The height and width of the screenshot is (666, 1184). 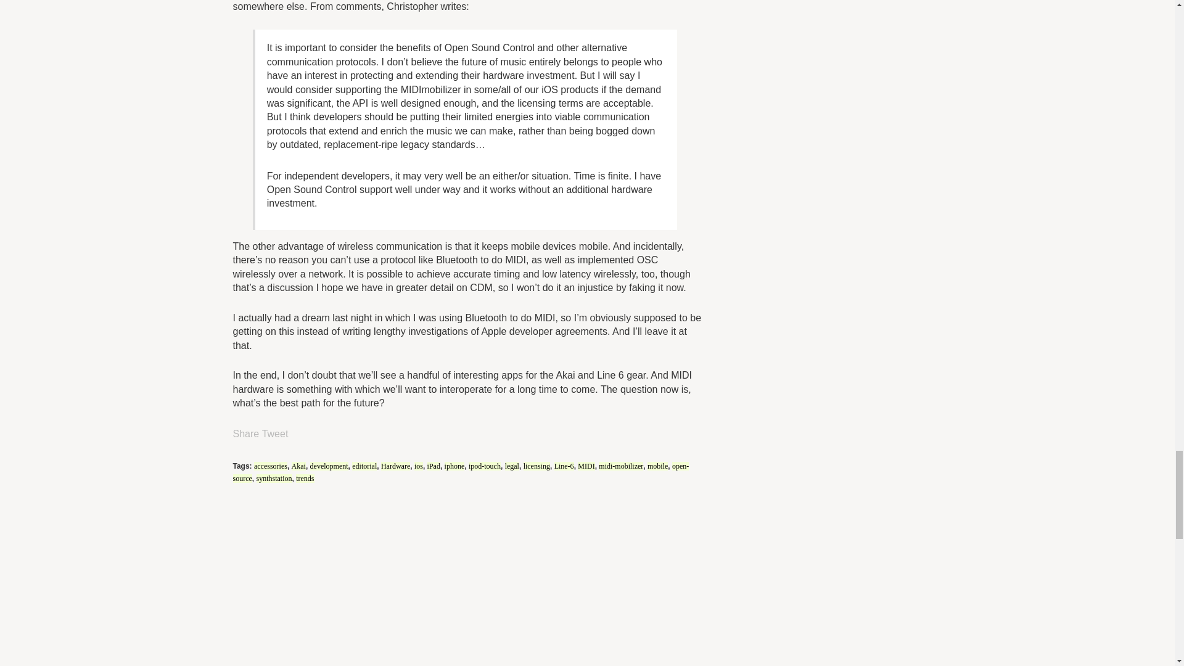 What do you see at coordinates (364, 466) in the screenshot?
I see `editorial` at bounding box center [364, 466].